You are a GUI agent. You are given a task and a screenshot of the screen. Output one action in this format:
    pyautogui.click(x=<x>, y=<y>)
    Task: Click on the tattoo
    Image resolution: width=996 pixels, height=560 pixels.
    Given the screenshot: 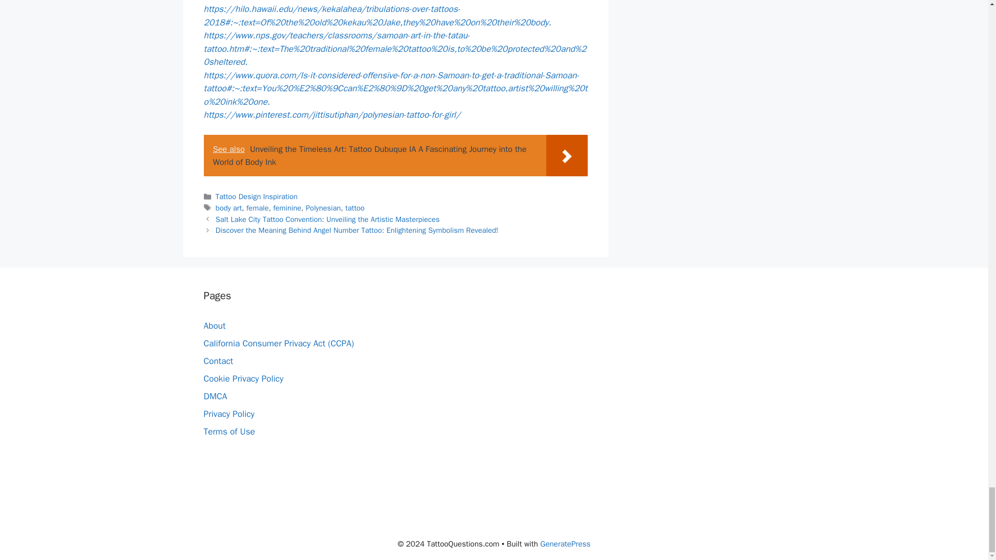 What is the action you would take?
    pyautogui.click(x=355, y=208)
    